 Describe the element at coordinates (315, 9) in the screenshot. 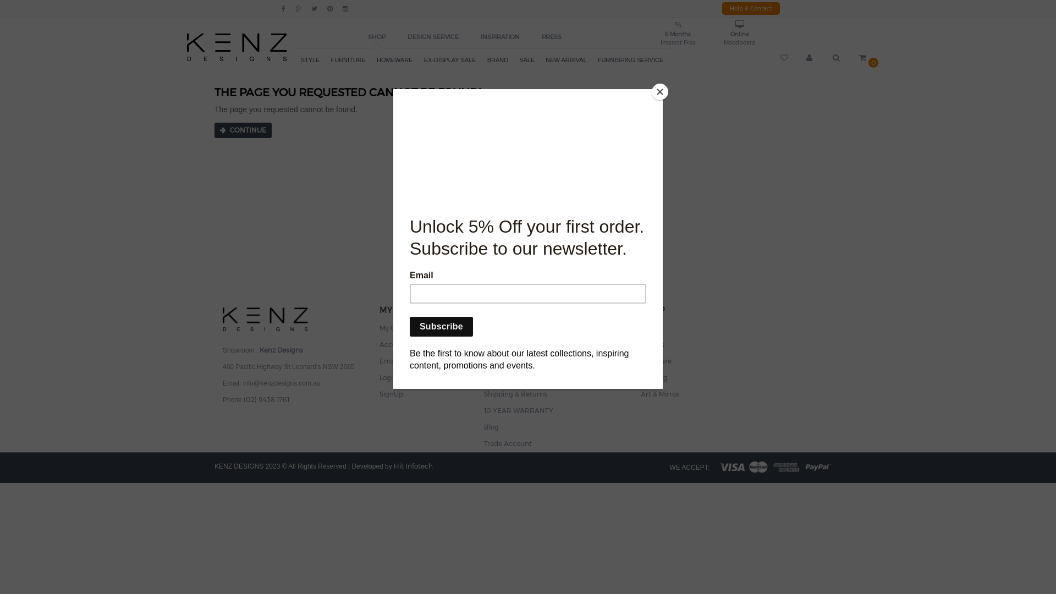

I see `Twitter` at that location.